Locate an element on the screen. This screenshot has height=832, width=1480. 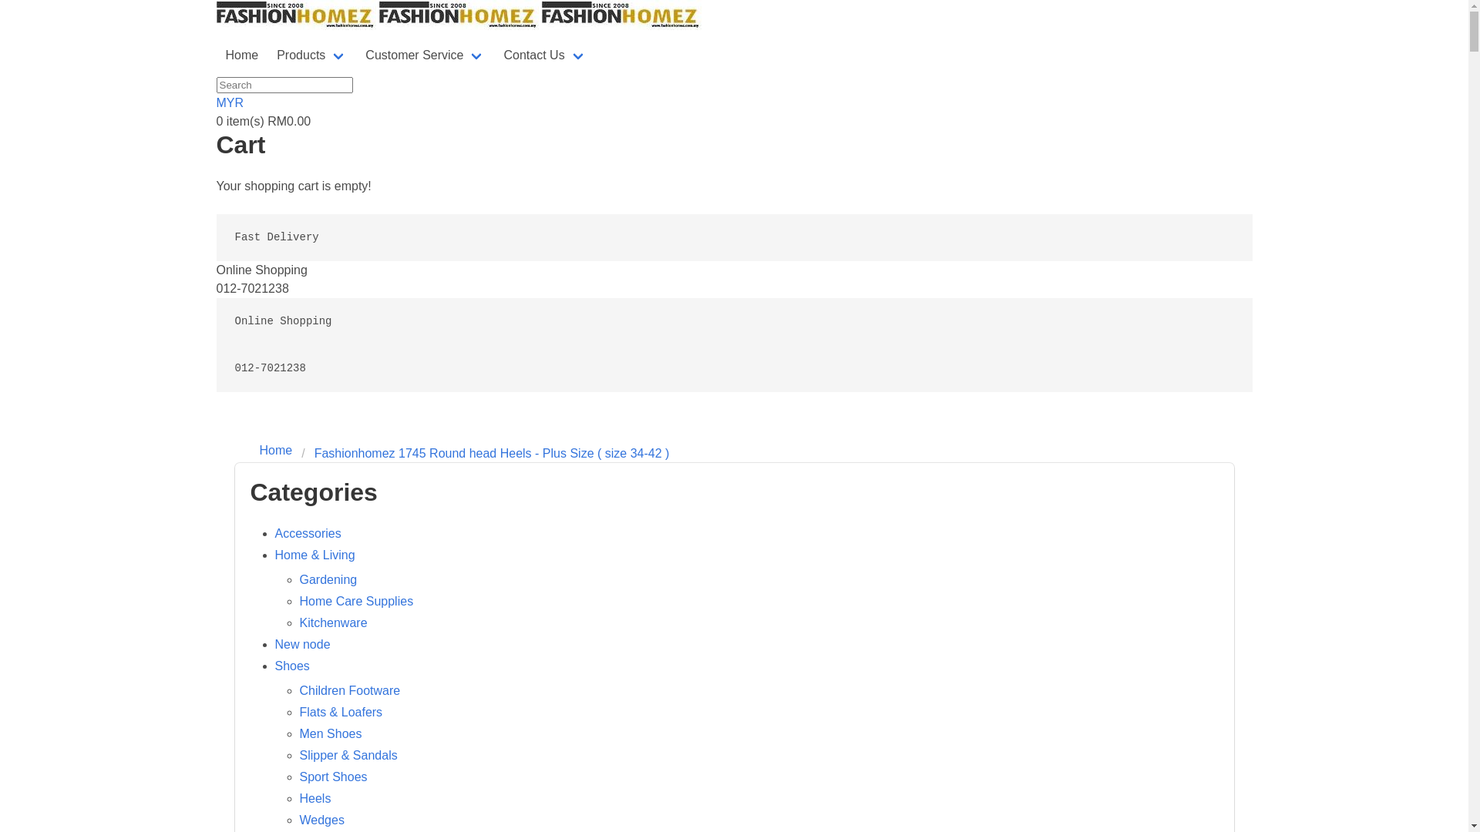
Contact Us is located at coordinates (544, 55).